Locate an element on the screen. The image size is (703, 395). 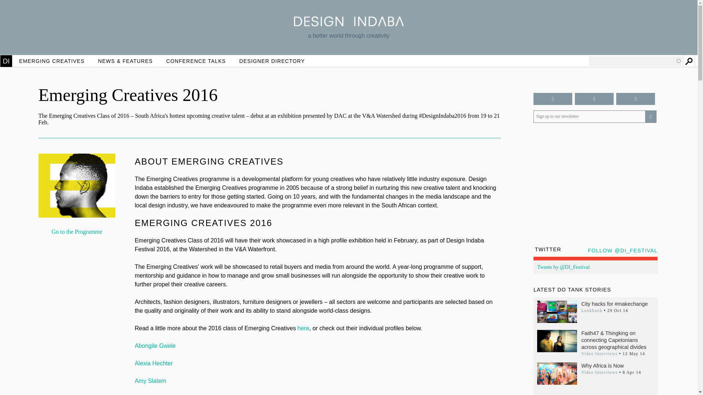
CONFERENCE TALKS is located at coordinates (196, 61).